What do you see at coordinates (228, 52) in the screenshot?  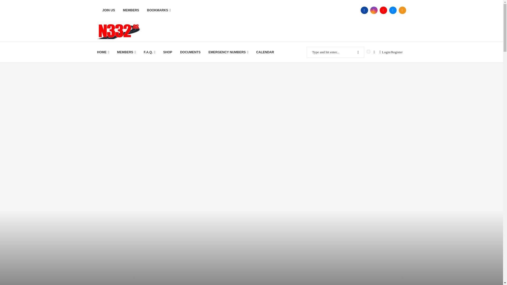 I see `Emergency telephone numbers in Spain` at bounding box center [228, 52].